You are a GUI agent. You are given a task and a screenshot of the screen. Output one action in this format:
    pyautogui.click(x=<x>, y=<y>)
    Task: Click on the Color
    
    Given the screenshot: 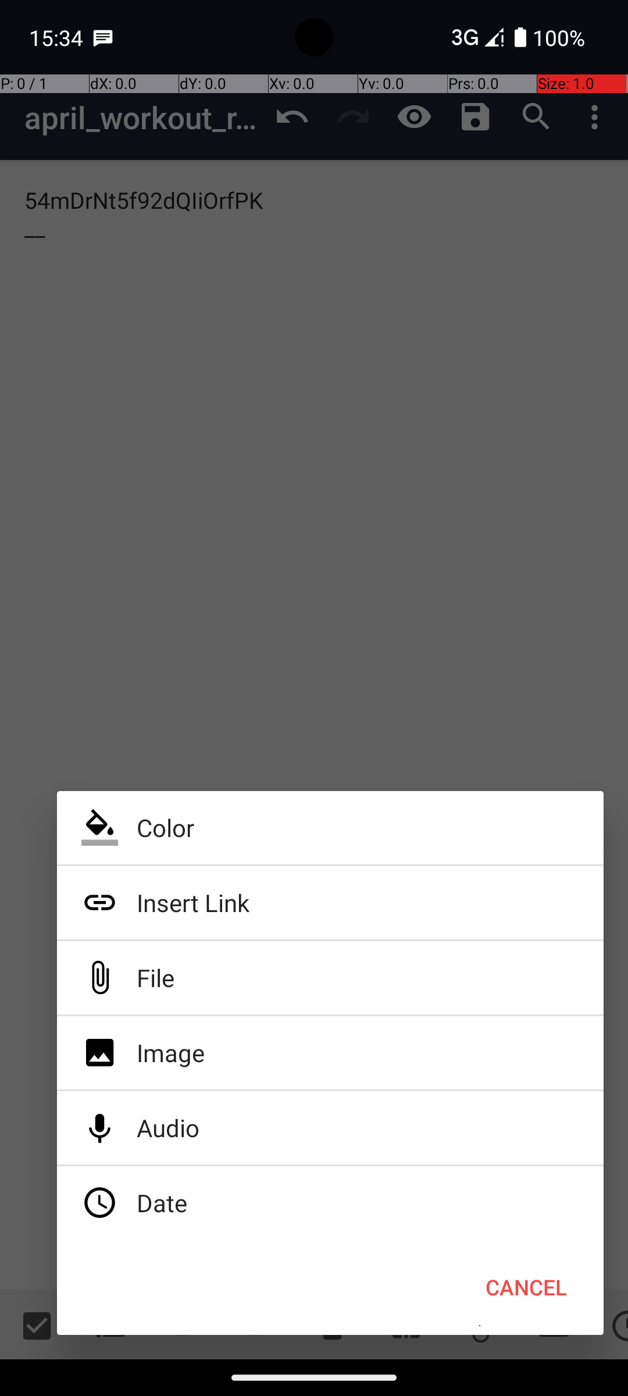 What is the action you would take?
    pyautogui.click(x=330, y=828)
    